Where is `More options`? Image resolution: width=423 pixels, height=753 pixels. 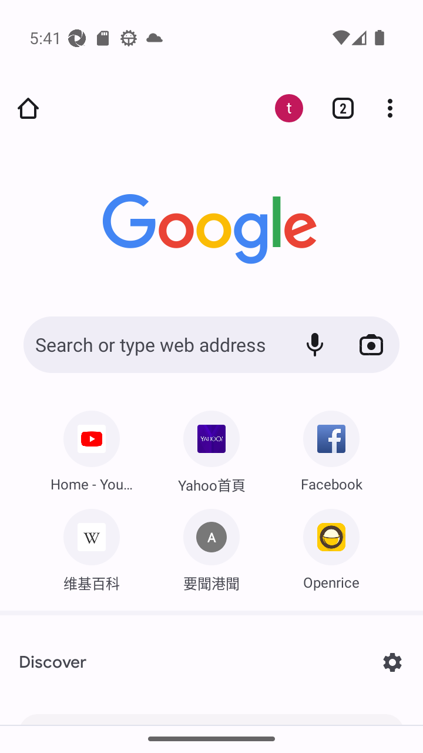 More options is located at coordinates (395, 108).